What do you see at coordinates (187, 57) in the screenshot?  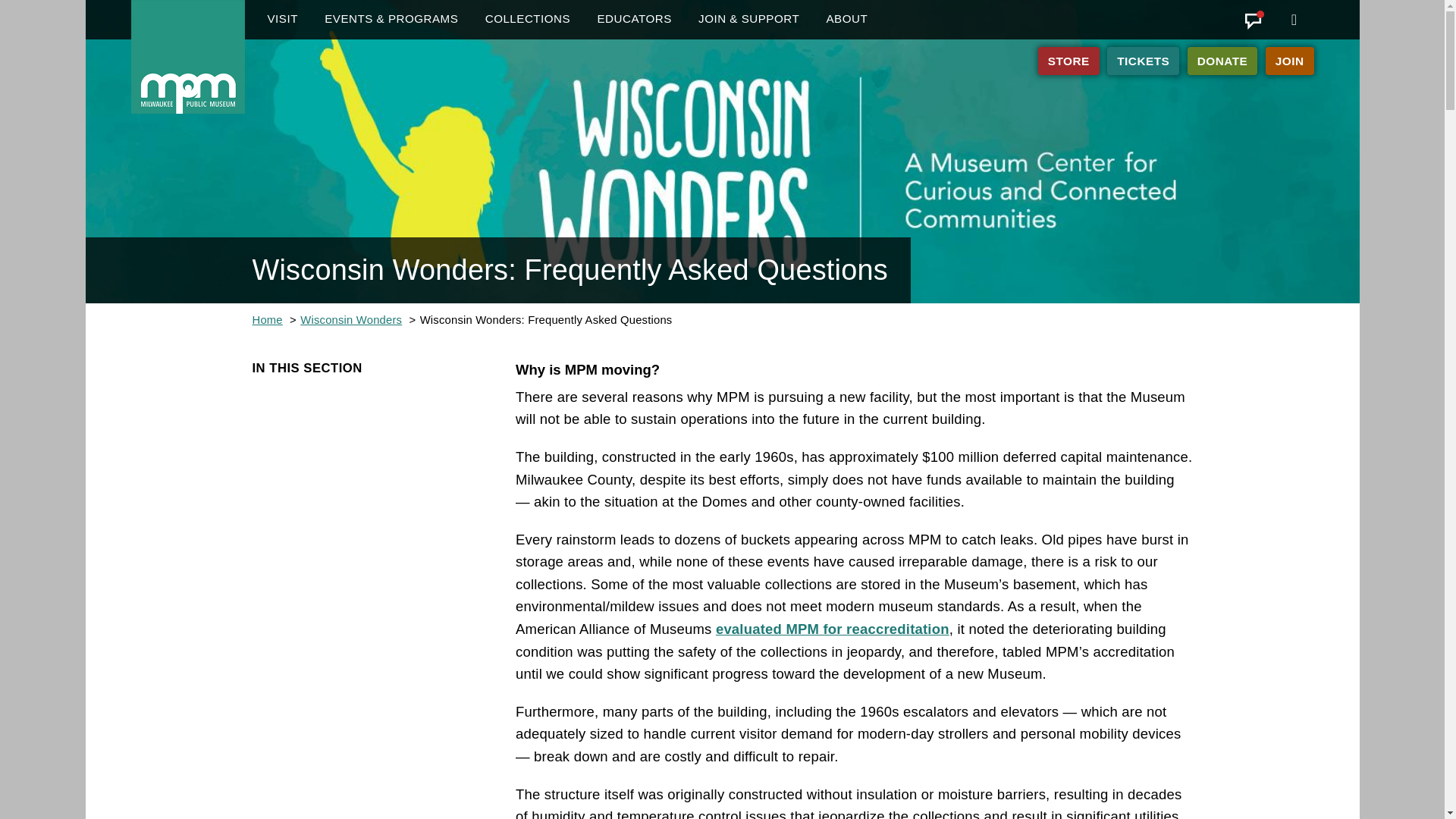 I see `Home` at bounding box center [187, 57].